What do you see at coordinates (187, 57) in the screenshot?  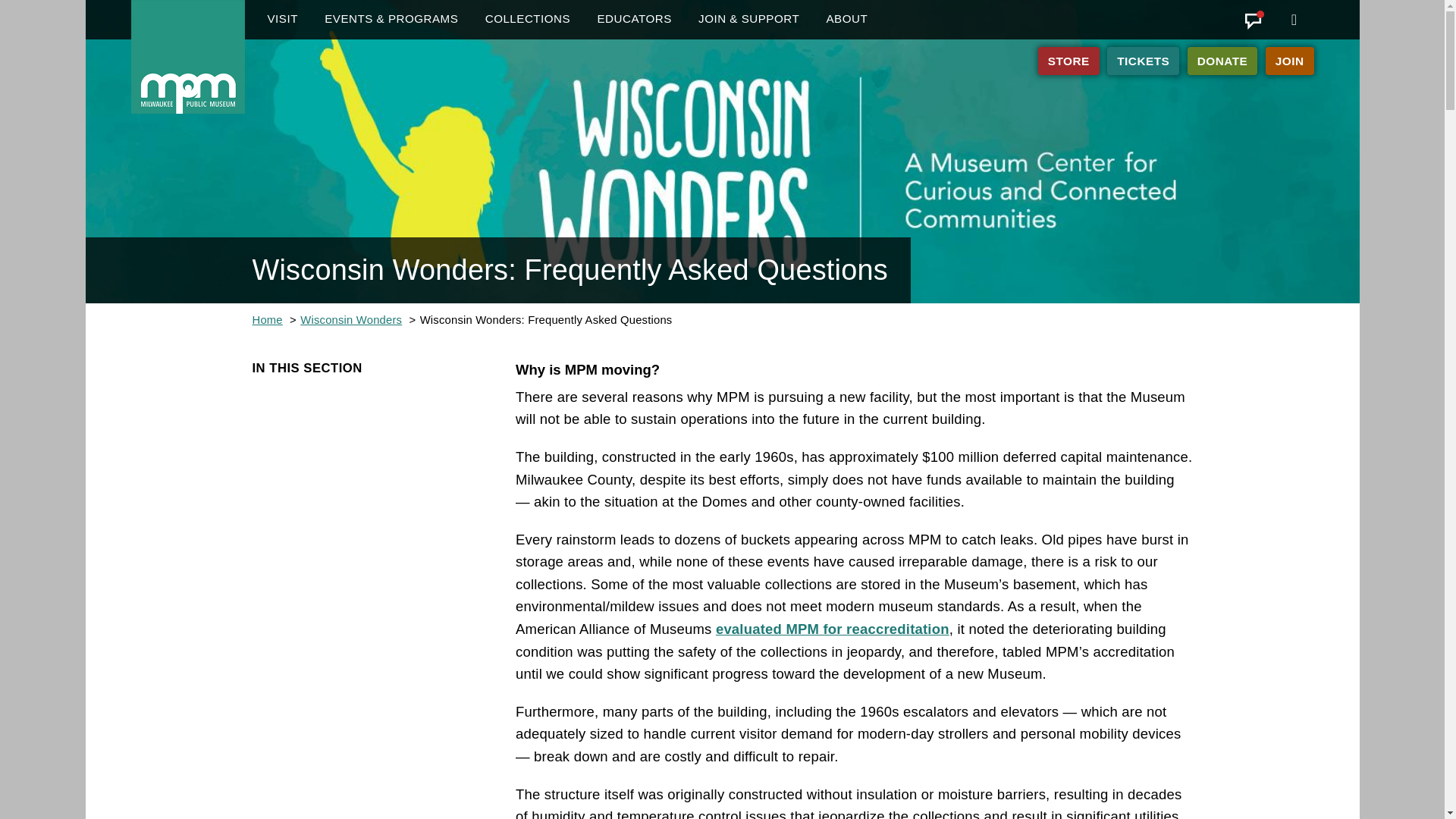 I see `Home` at bounding box center [187, 57].